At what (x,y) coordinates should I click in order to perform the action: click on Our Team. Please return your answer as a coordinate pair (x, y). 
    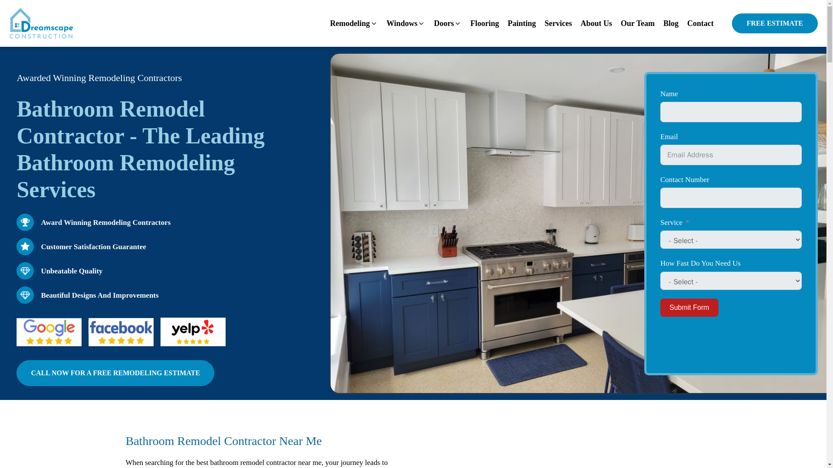
    Looking at the image, I should click on (637, 23).